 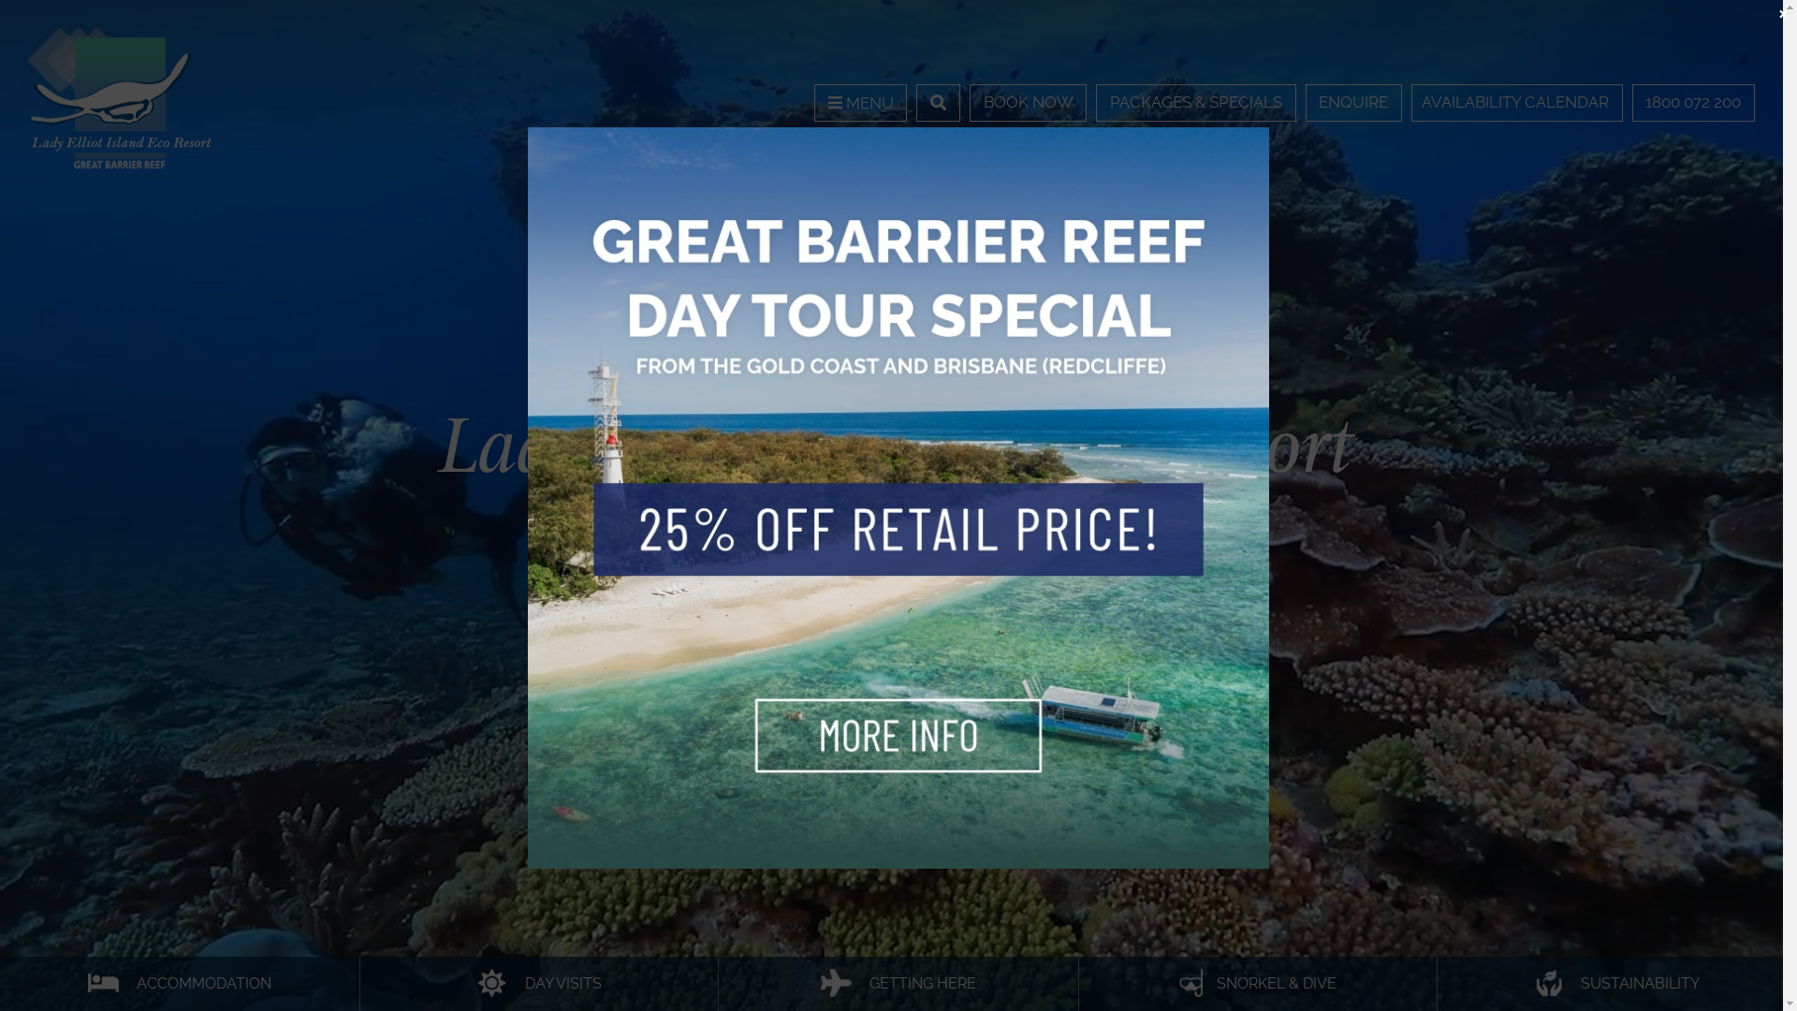 What do you see at coordinates (1353, 103) in the screenshot?
I see `ENQUIRE` at bounding box center [1353, 103].